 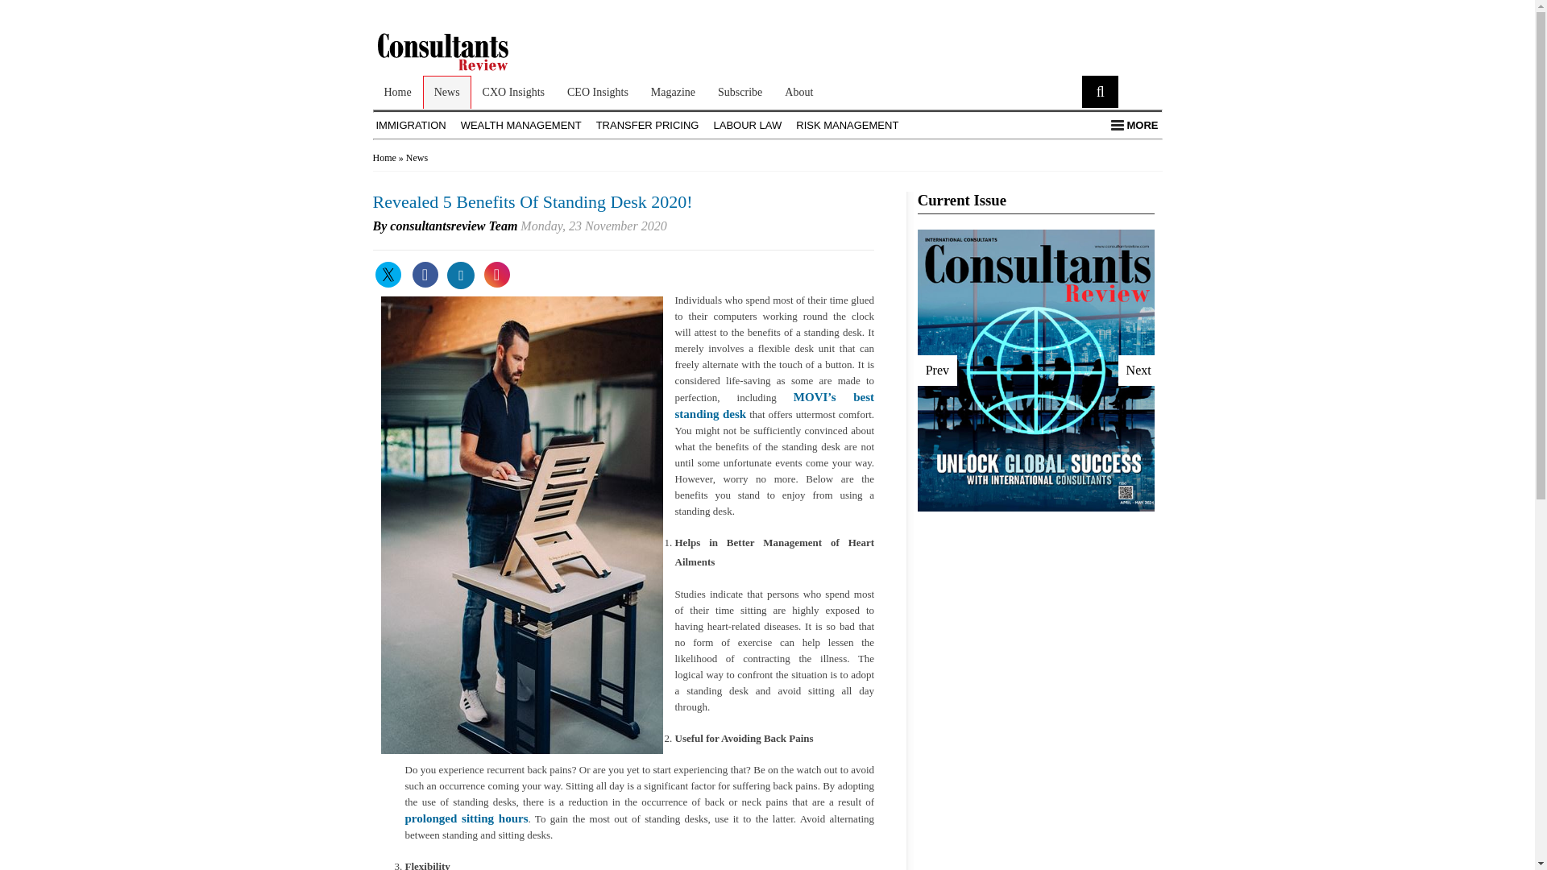 What do you see at coordinates (462, 68) in the screenshot?
I see `CONSULTANTS REVIEW MAGAZINE` at bounding box center [462, 68].